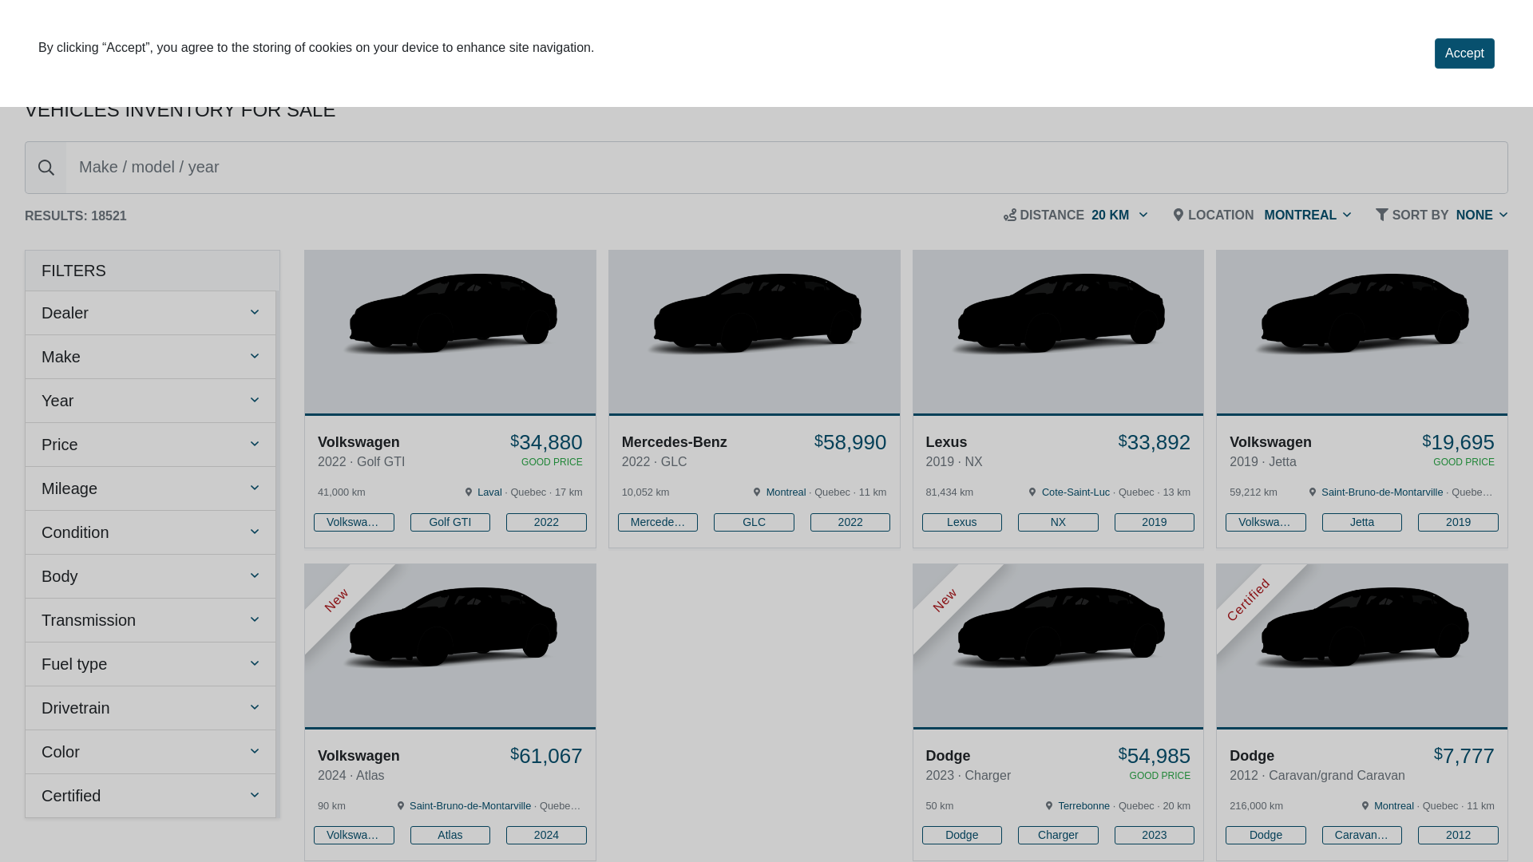  I want to click on Volkswagen, so click(354, 522).